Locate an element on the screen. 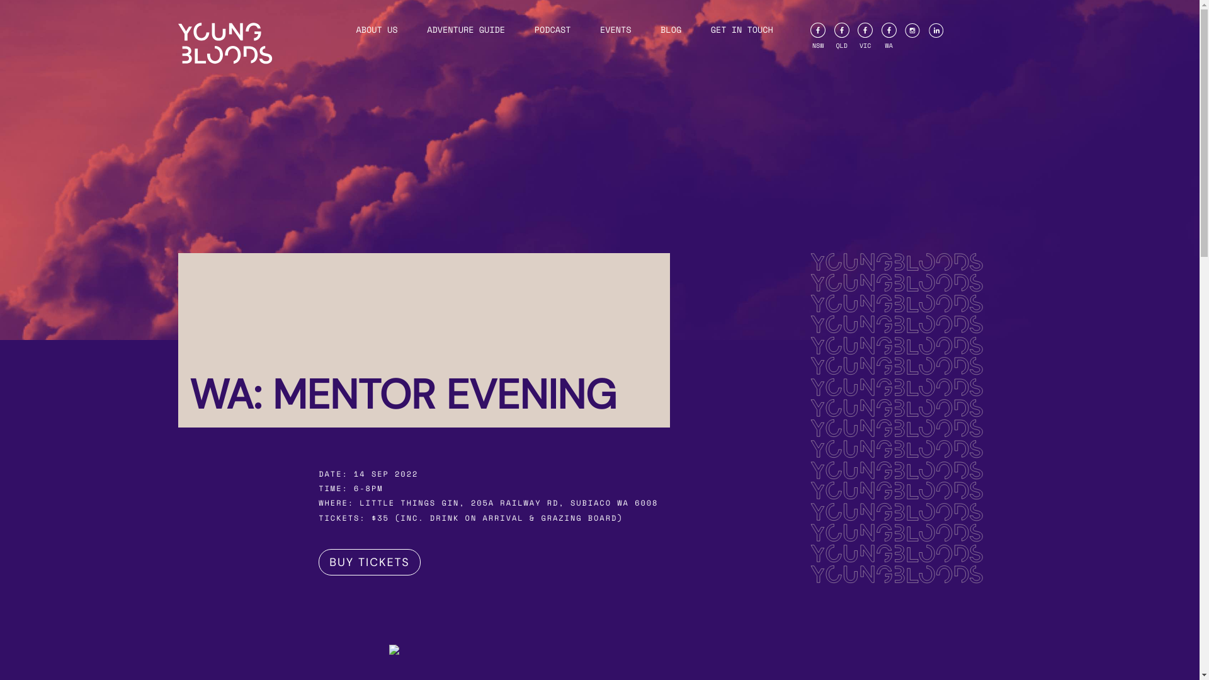 Image resolution: width=1209 pixels, height=680 pixels. VIC is located at coordinates (865, 37).